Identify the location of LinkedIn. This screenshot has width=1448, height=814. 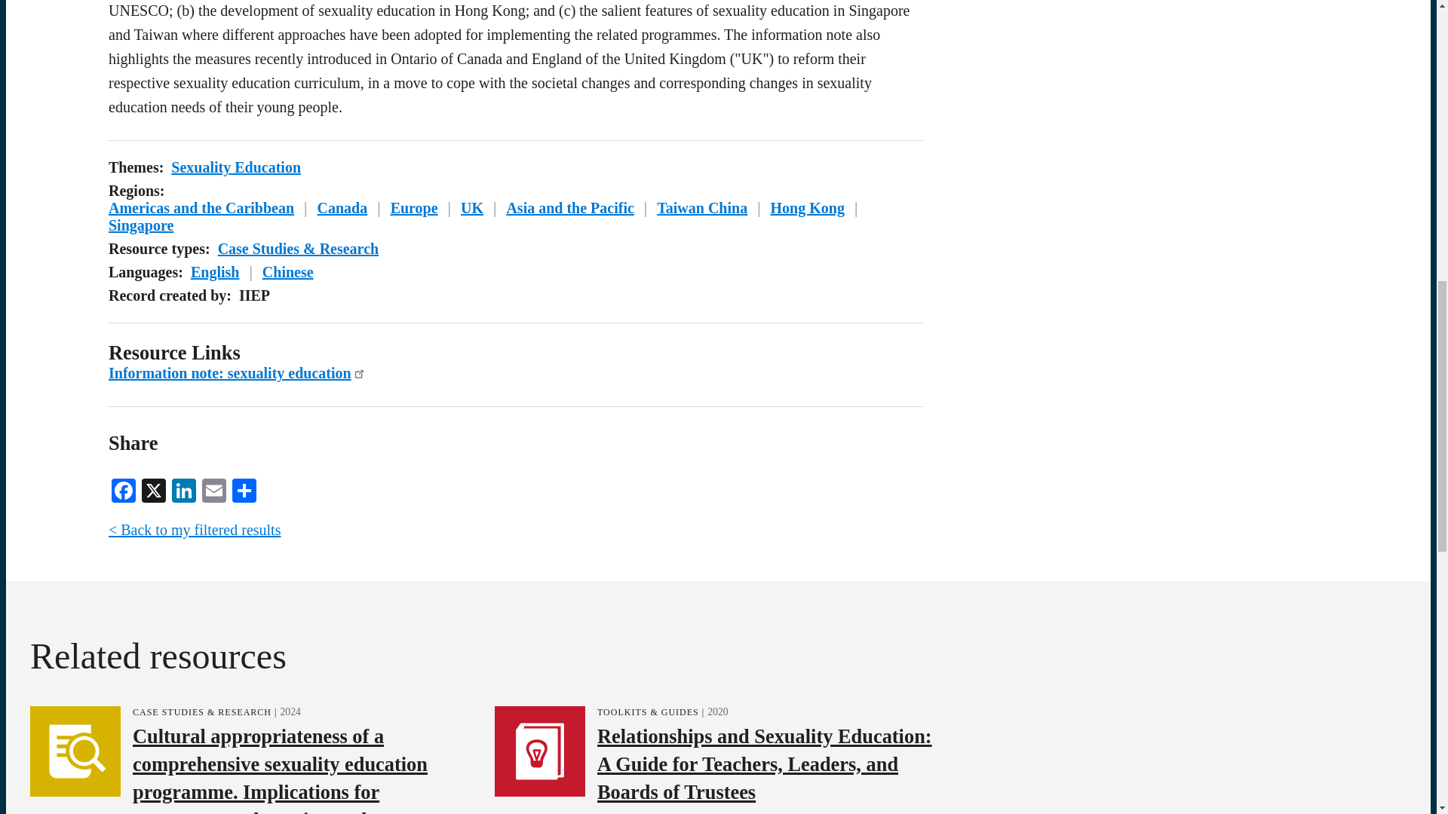
(184, 488).